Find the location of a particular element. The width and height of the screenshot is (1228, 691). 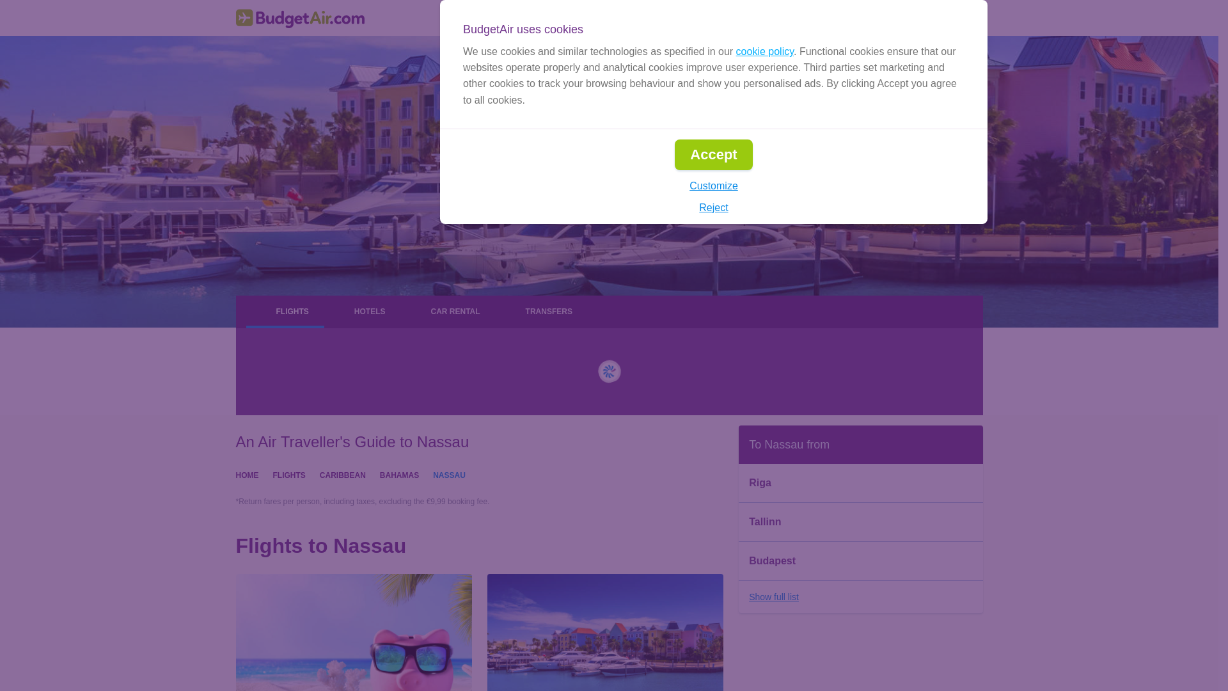

FLIGHTS is located at coordinates (288, 474).